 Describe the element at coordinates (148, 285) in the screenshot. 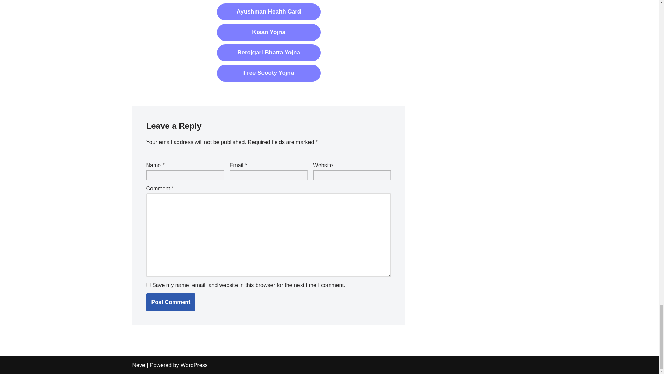

I see `yes` at that location.